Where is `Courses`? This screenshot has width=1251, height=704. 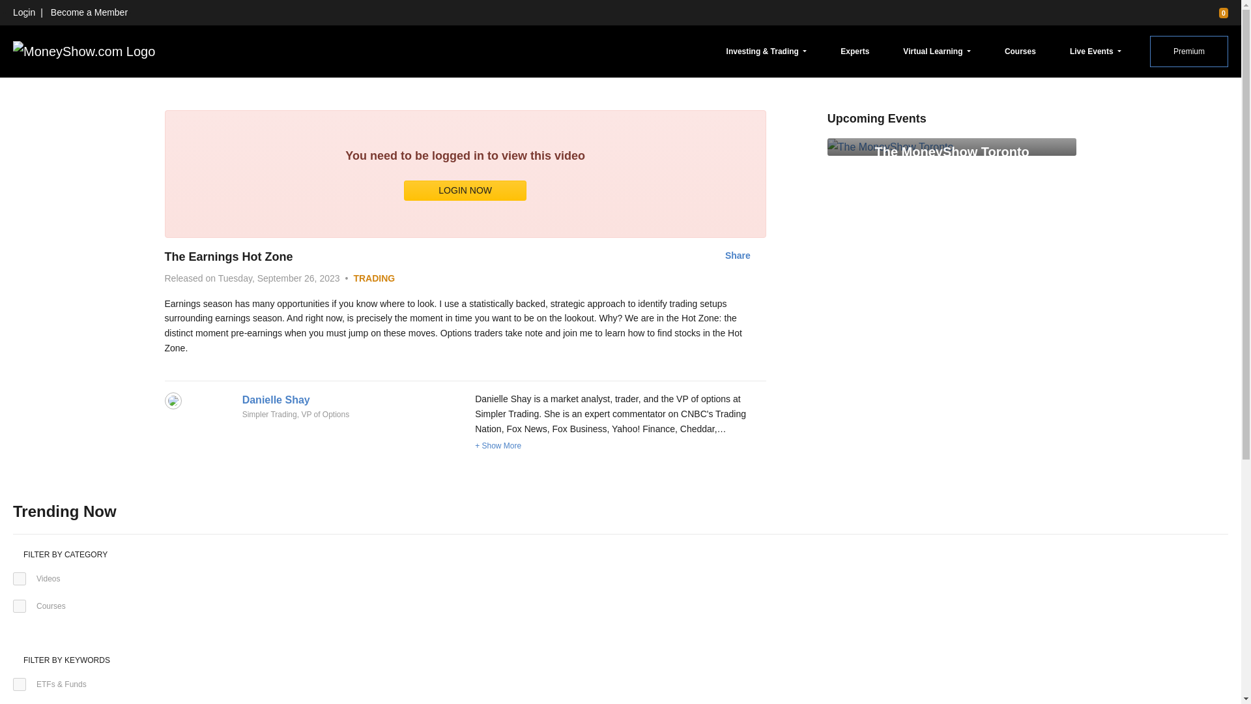 Courses is located at coordinates (1020, 51).